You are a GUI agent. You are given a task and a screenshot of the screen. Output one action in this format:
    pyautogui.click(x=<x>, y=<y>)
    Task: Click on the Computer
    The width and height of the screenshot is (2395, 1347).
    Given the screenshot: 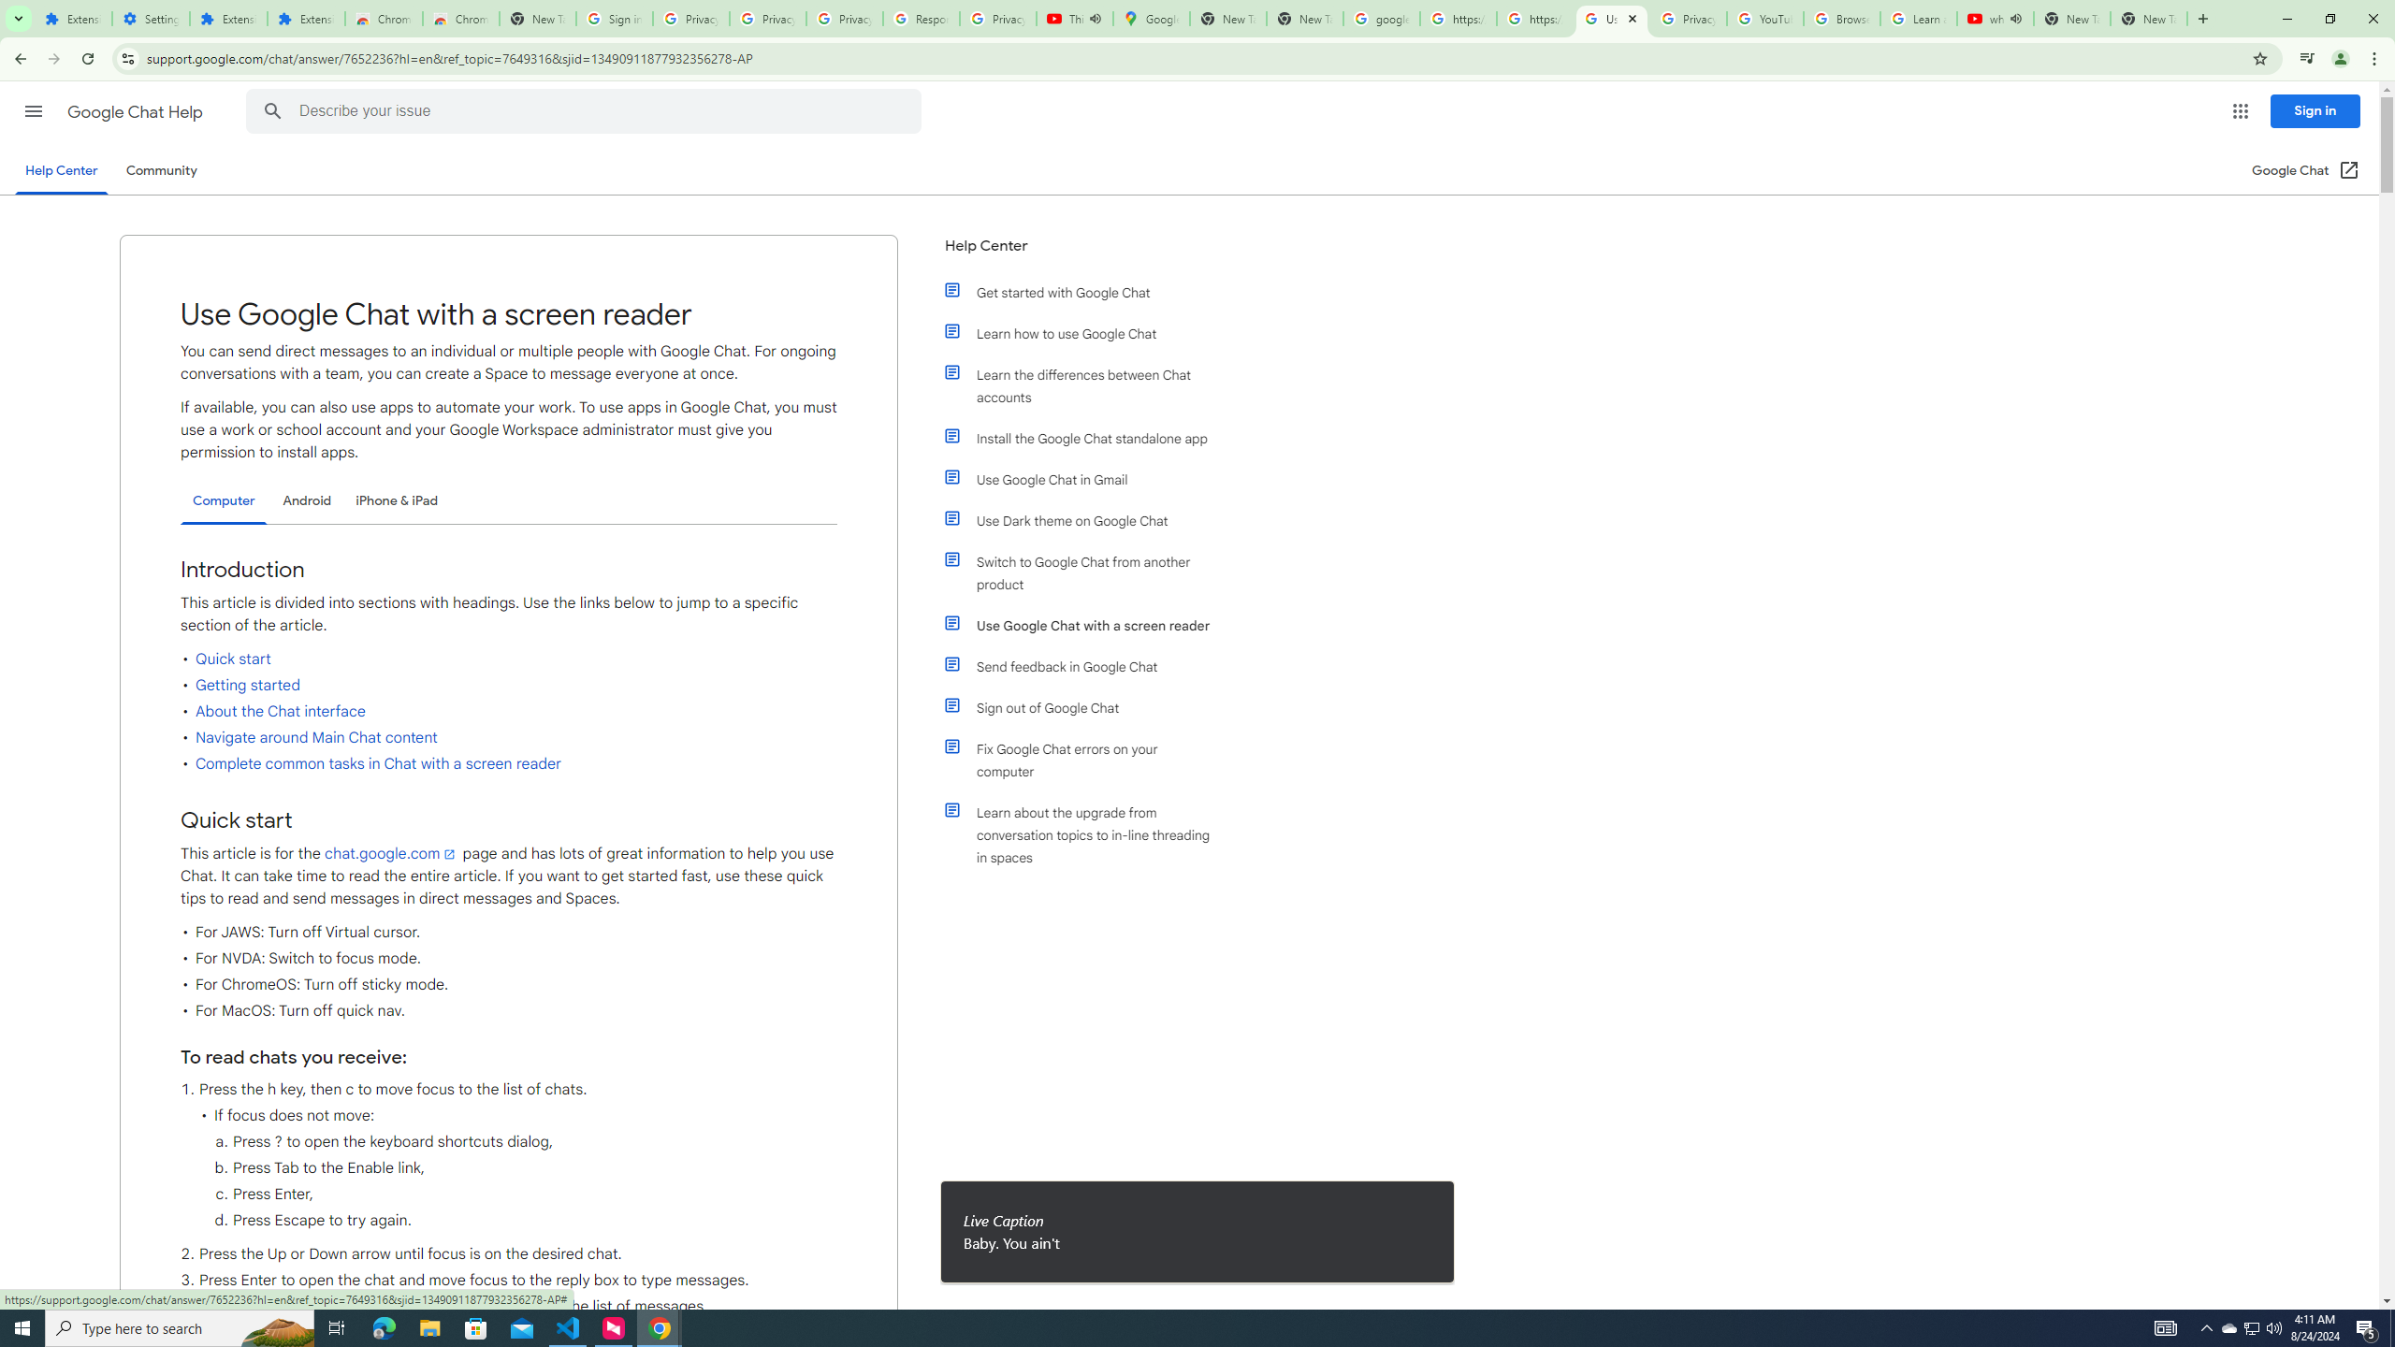 What is the action you would take?
    pyautogui.click(x=224, y=501)
    